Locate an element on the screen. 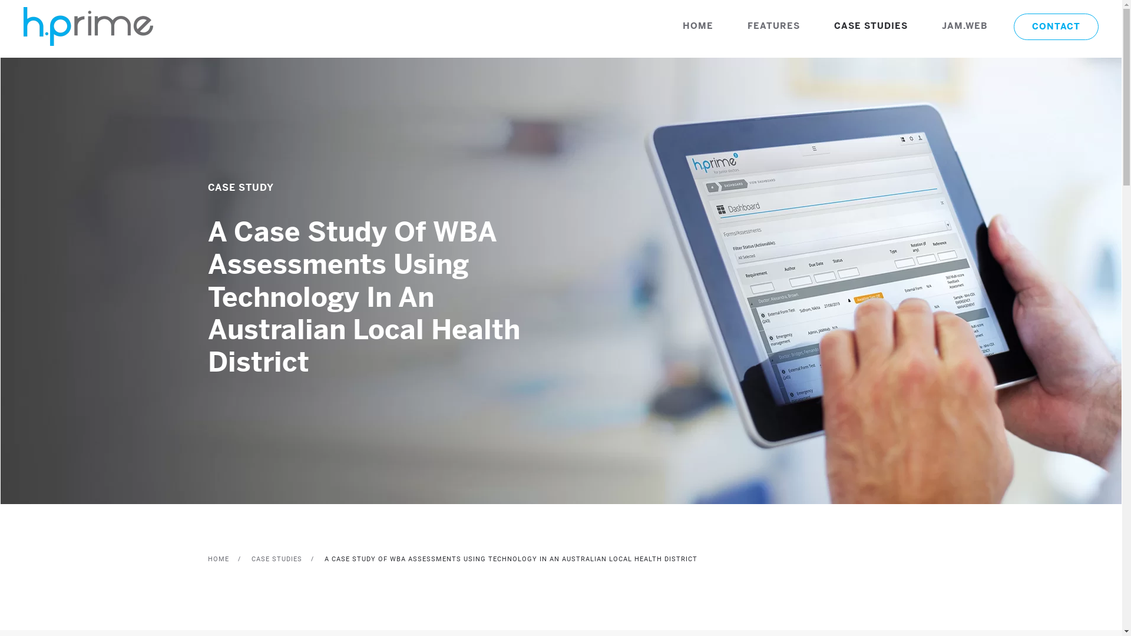 The image size is (1131, 636). CONTACT is located at coordinates (1056, 26).